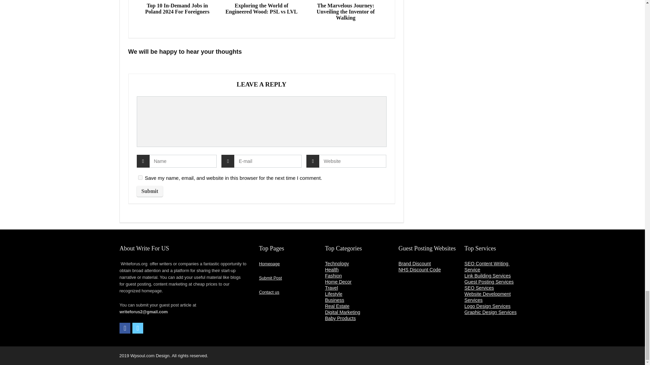 This screenshot has height=365, width=650. Describe the element at coordinates (346, 11) in the screenshot. I see `The Marvelous Journey: Unveiling the Inventor of Walking` at that location.